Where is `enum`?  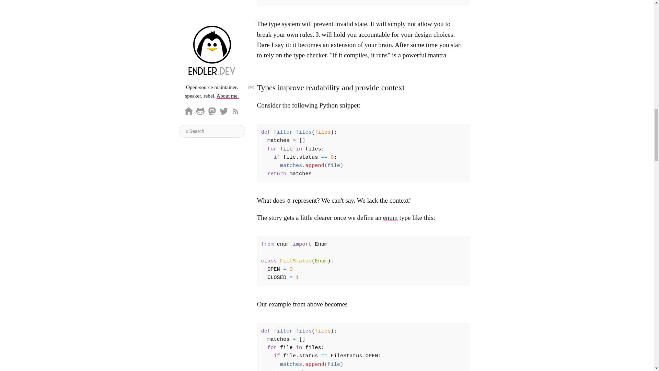
enum is located at coordinates (390, 217).